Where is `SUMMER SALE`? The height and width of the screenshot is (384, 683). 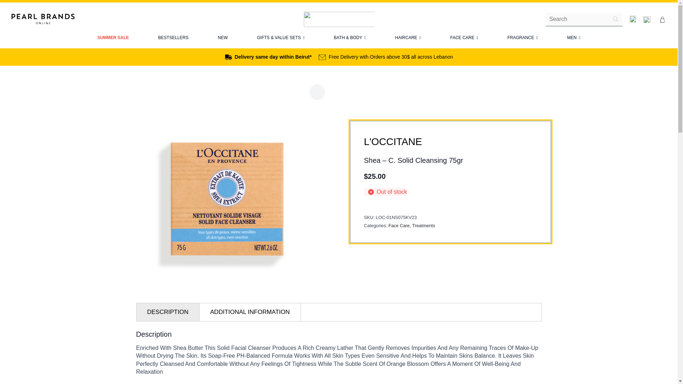 SUMMER SALE is located at coordinates (113, 38).